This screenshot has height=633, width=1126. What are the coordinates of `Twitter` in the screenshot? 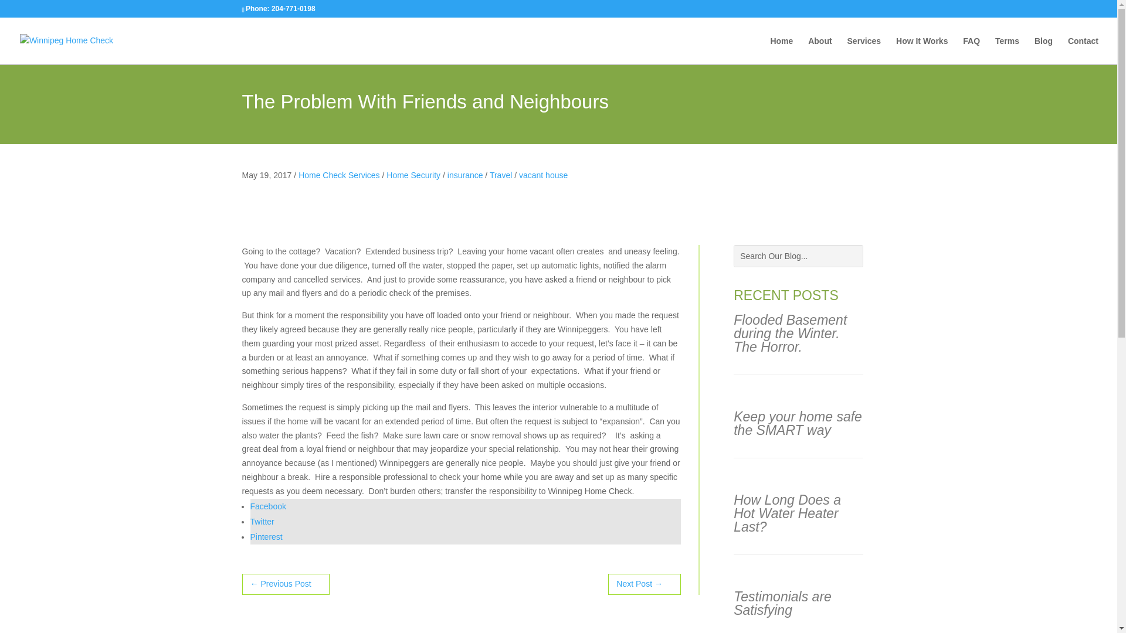 It's located at (464, 520).